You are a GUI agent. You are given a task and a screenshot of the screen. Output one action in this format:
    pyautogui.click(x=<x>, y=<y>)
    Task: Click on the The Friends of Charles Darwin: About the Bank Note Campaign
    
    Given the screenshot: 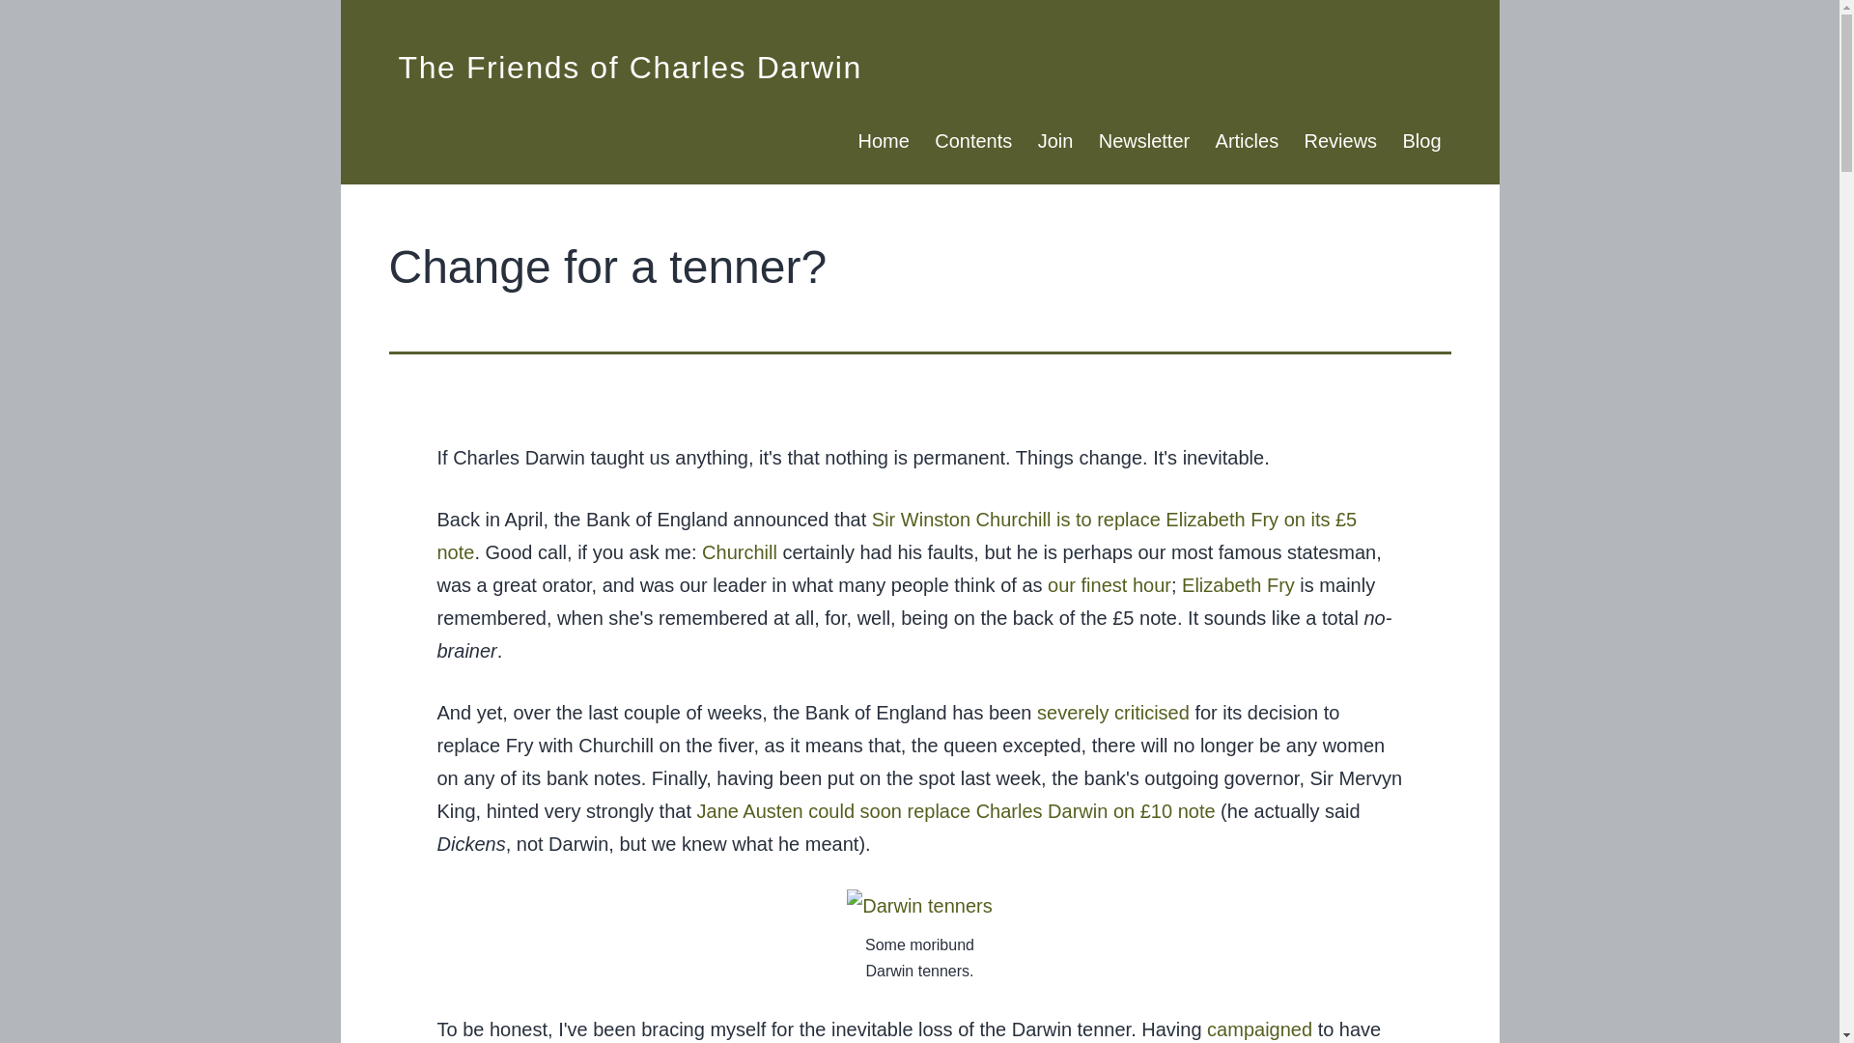 What is the action you would take?
    pyautogui.click(x=1259, y=1029)
    